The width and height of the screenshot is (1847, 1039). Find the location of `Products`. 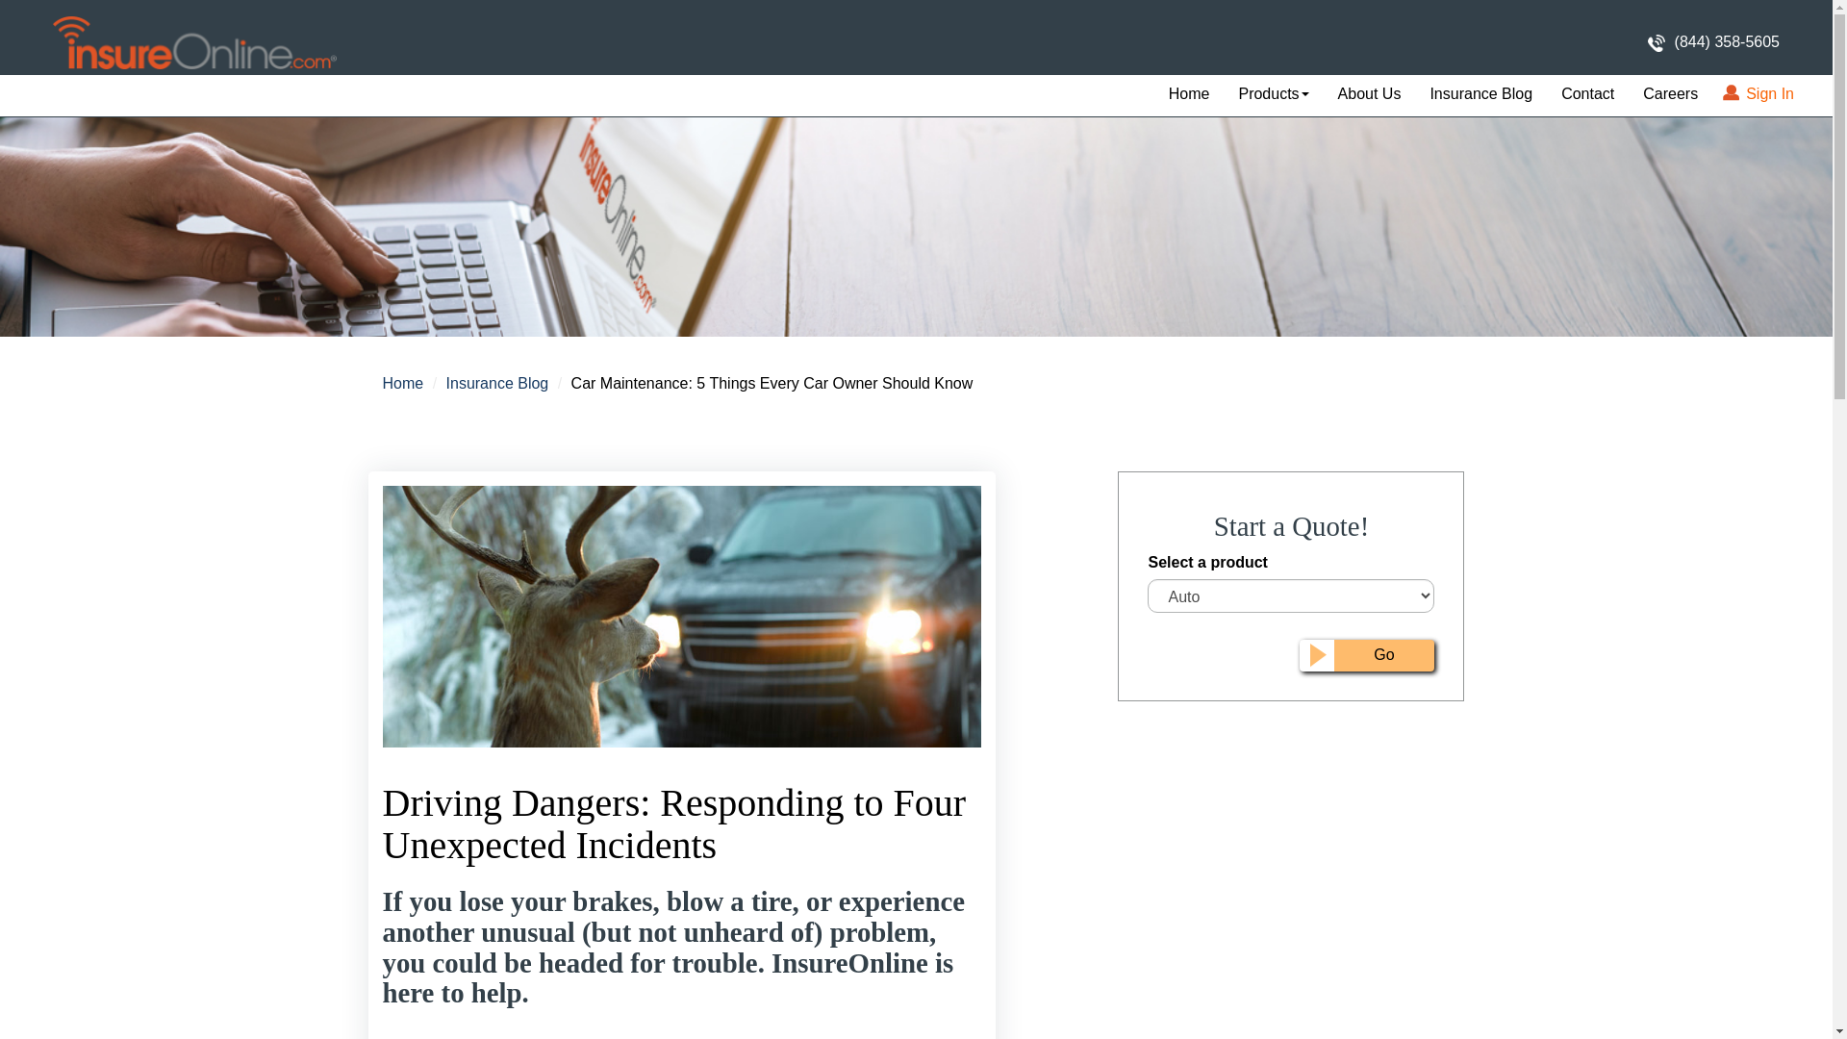

Products is located at coordinates (1272, 94).